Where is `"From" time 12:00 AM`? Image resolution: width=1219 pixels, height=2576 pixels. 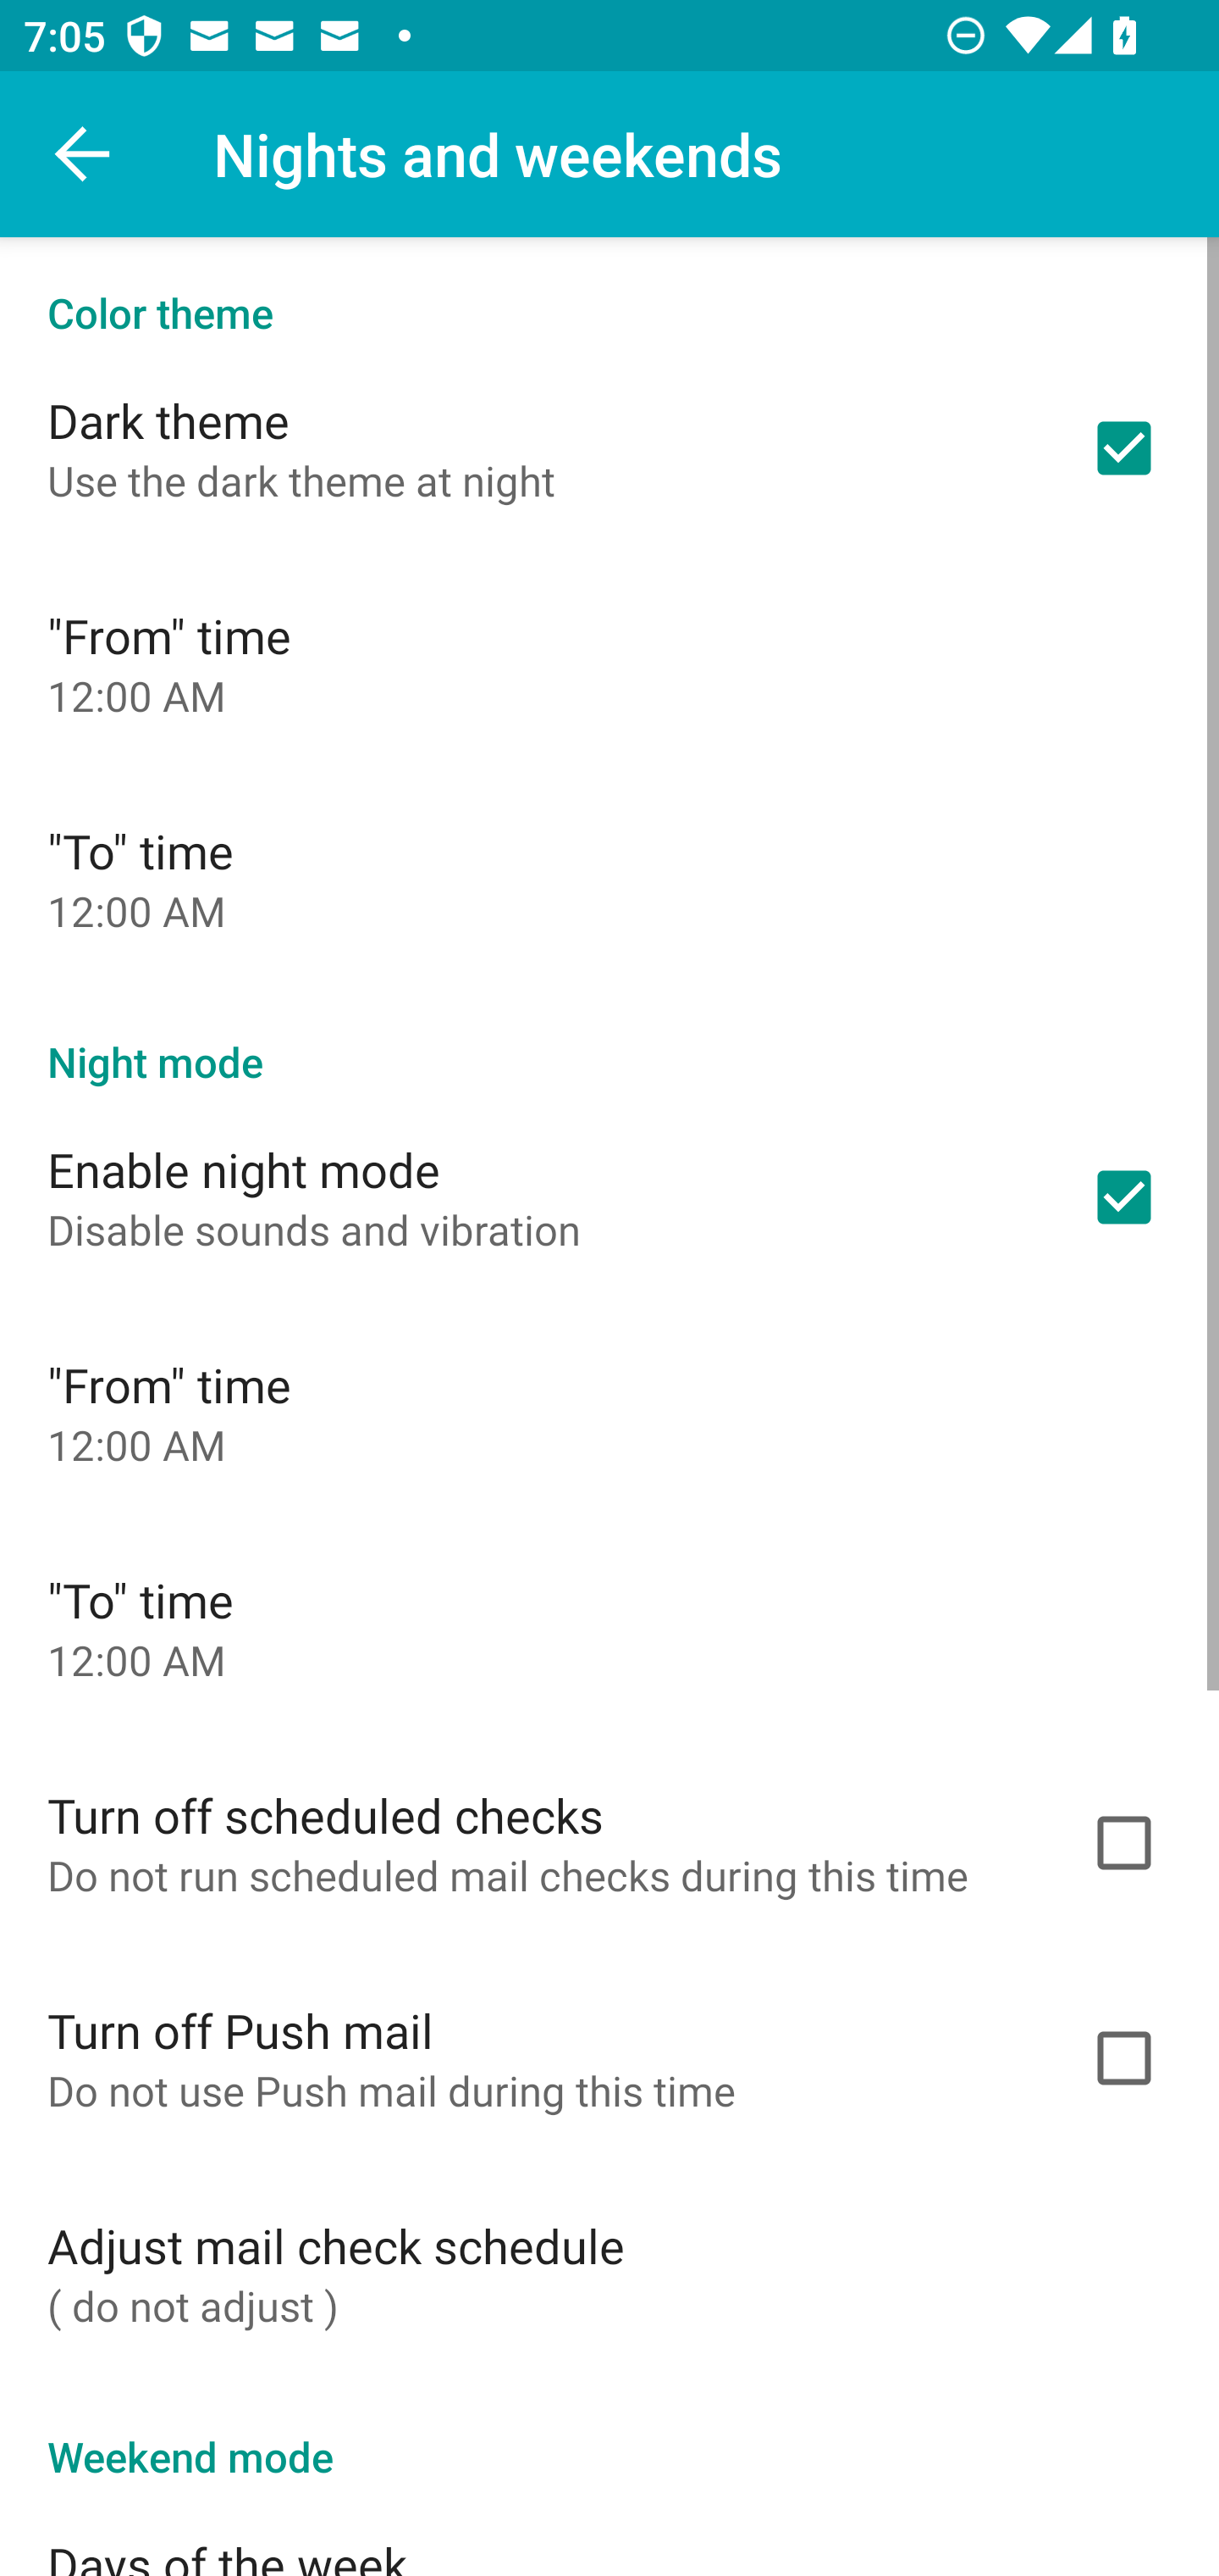
"From" time 12:00 AM is located at coordinates (609, 663).